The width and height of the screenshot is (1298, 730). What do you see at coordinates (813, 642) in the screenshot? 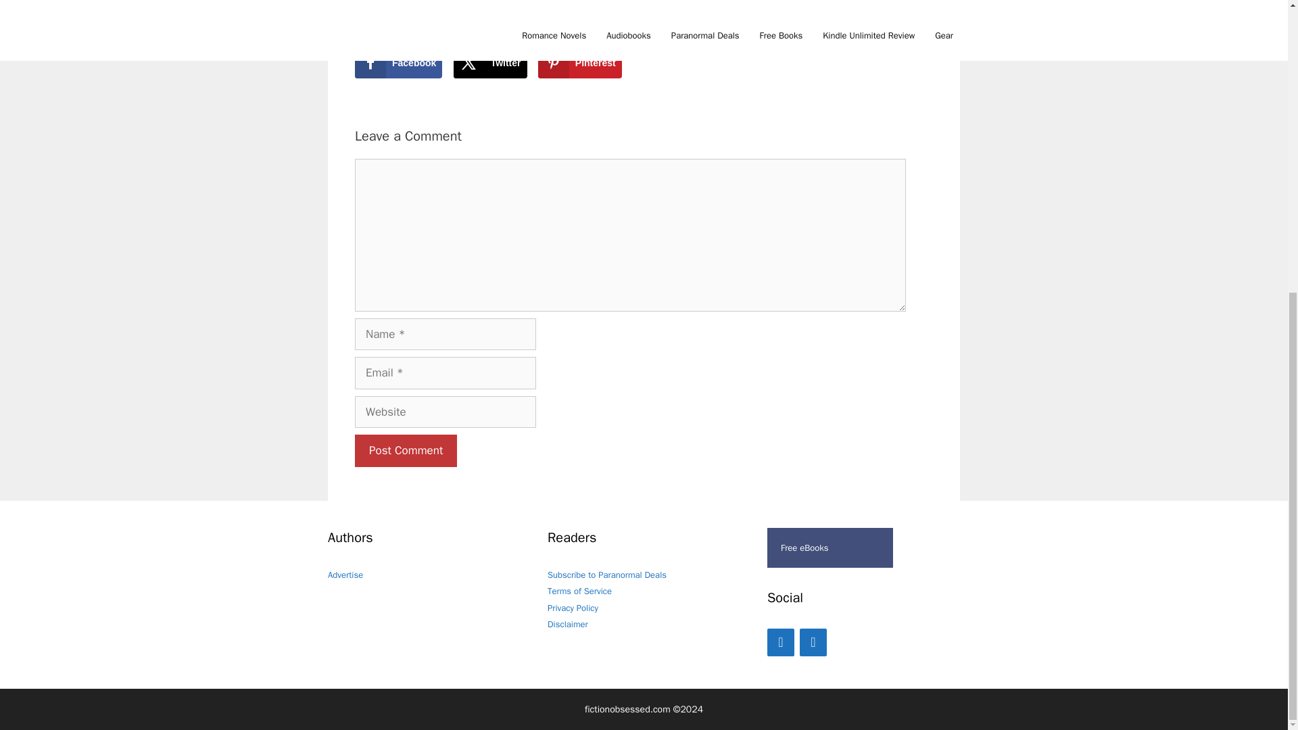
I see `Pinterest` at bounding box center [813, 642].